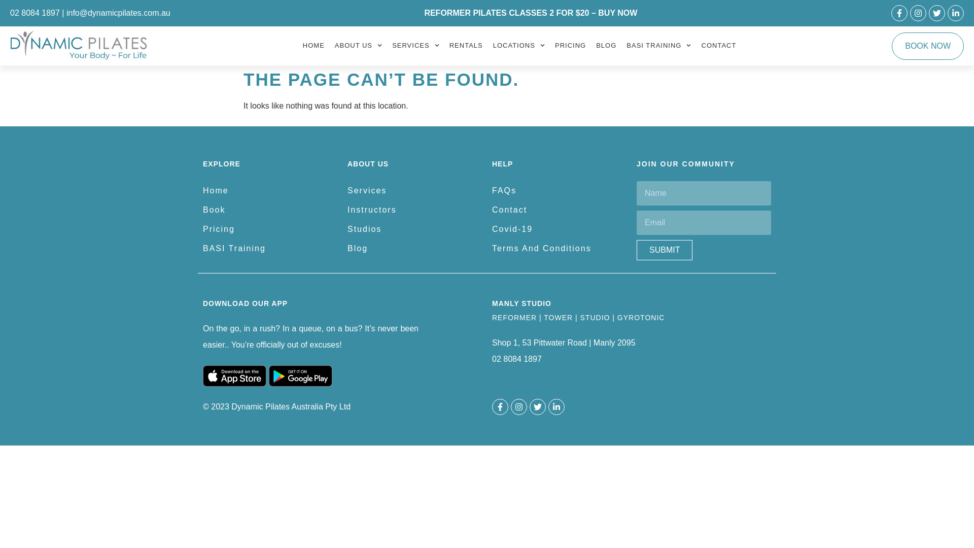 This screenshot has width=974, height=548. Describe the element at coordinates (559, 210) in the screenshot. I see `Contact` at that location.